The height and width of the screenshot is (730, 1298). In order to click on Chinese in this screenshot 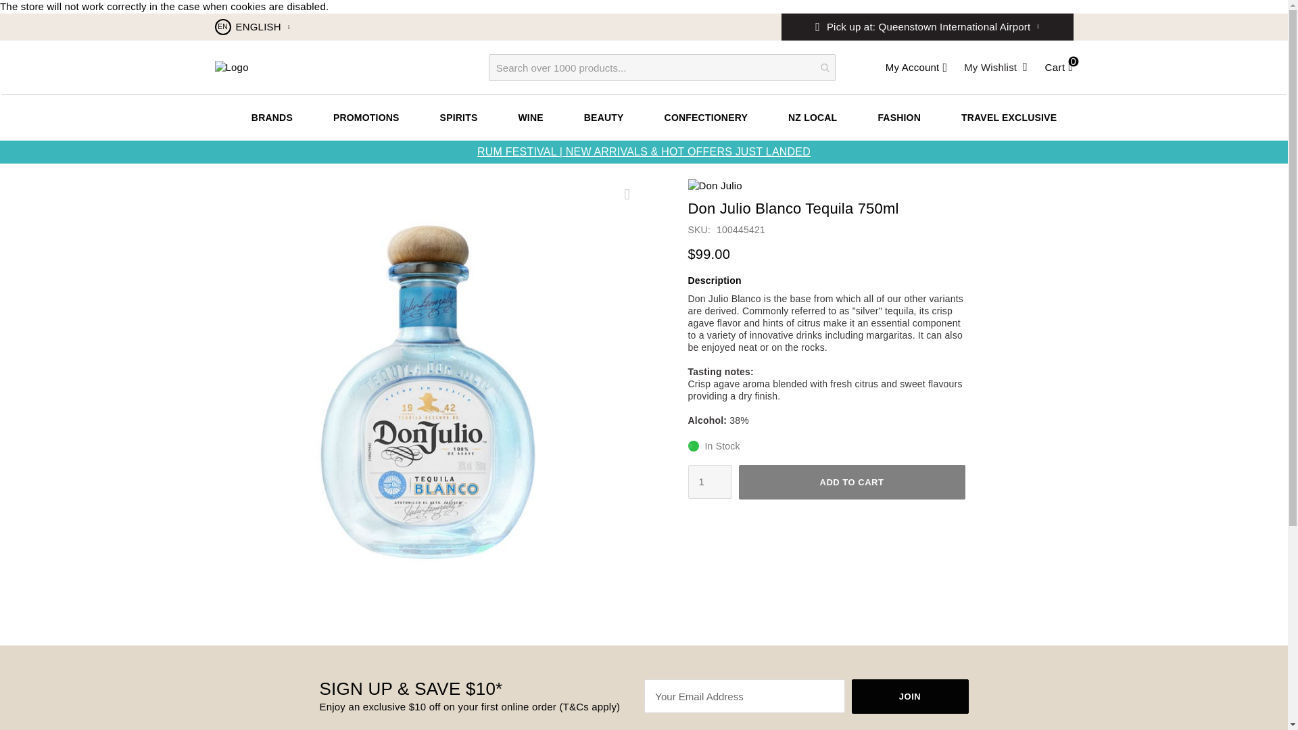, I will do `click(252, 54)`.